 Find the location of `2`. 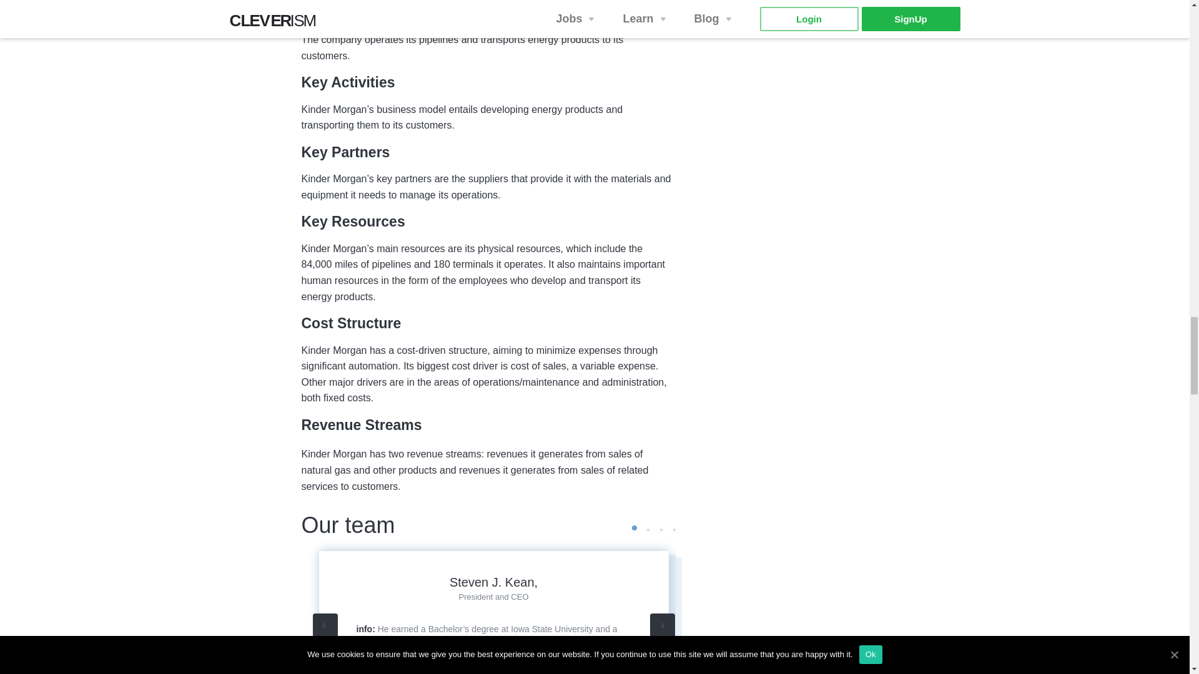

2 is located at coordinates (647, 530).